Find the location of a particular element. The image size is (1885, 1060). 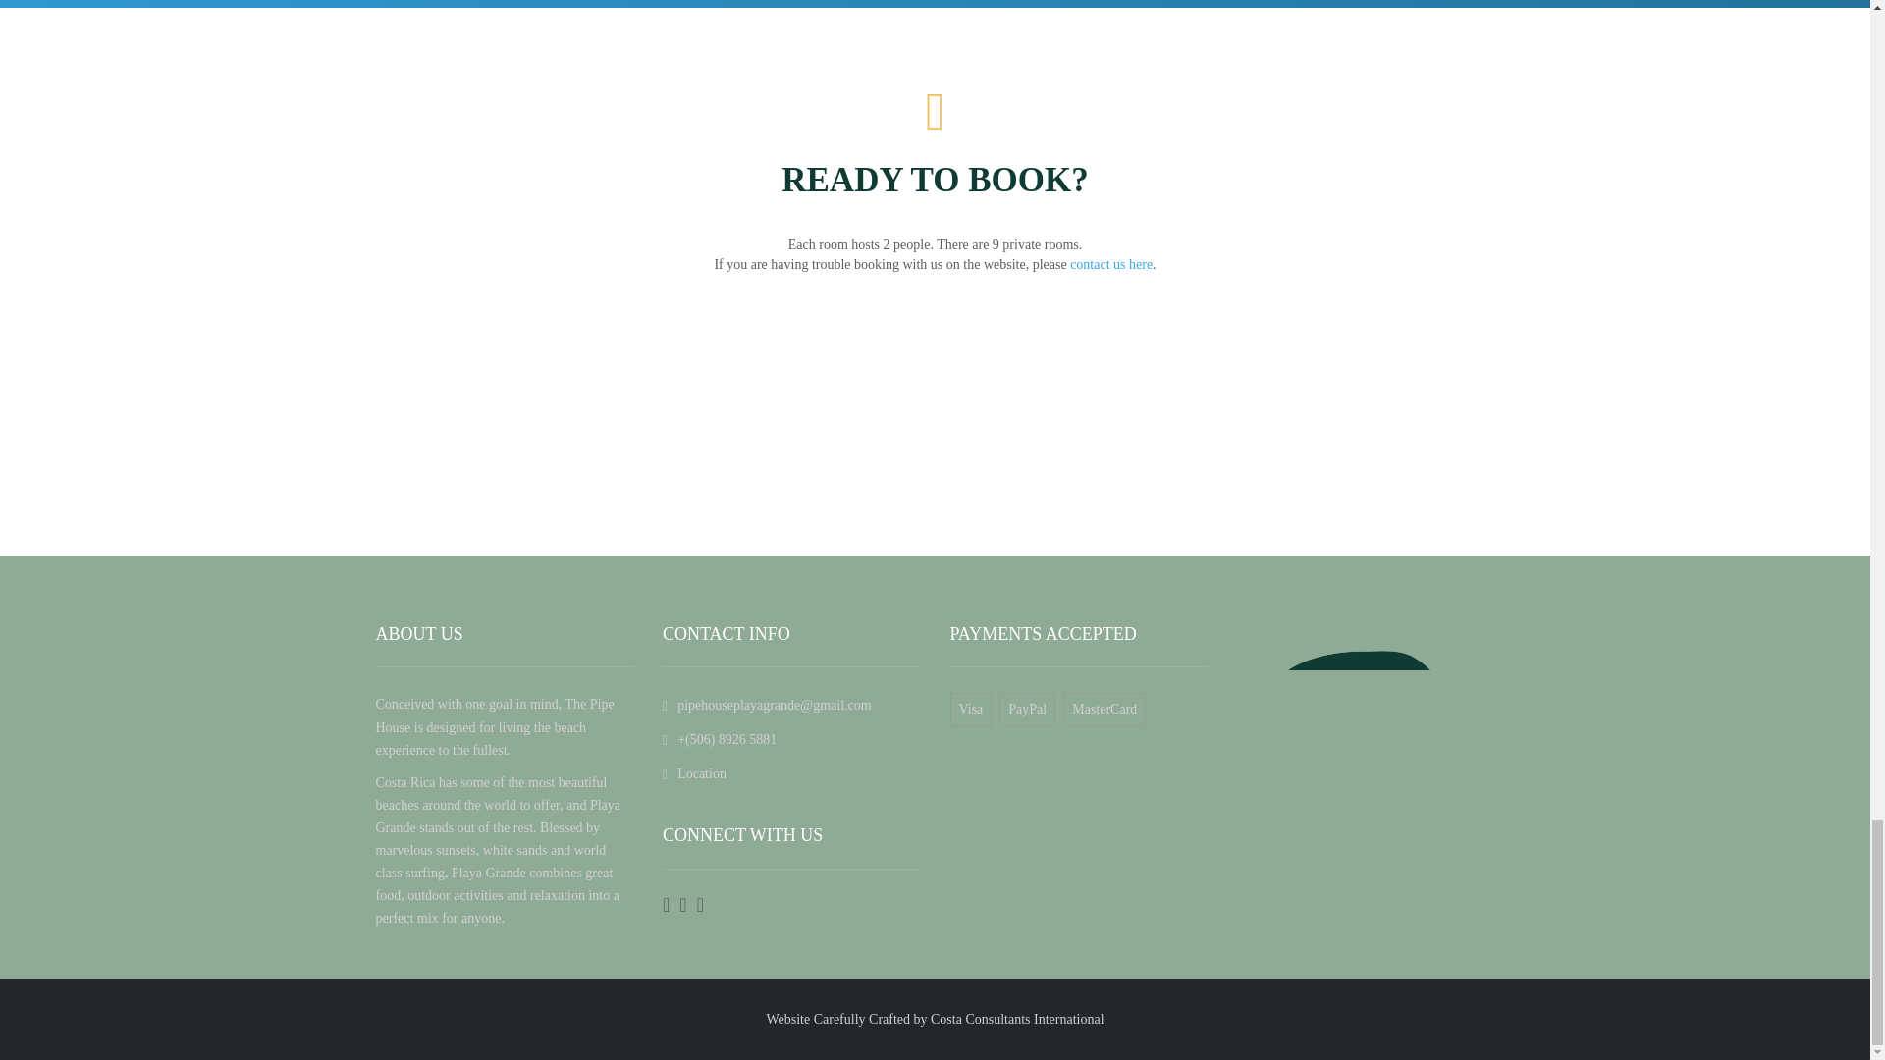

Visa is located at coordinates (975, 709).